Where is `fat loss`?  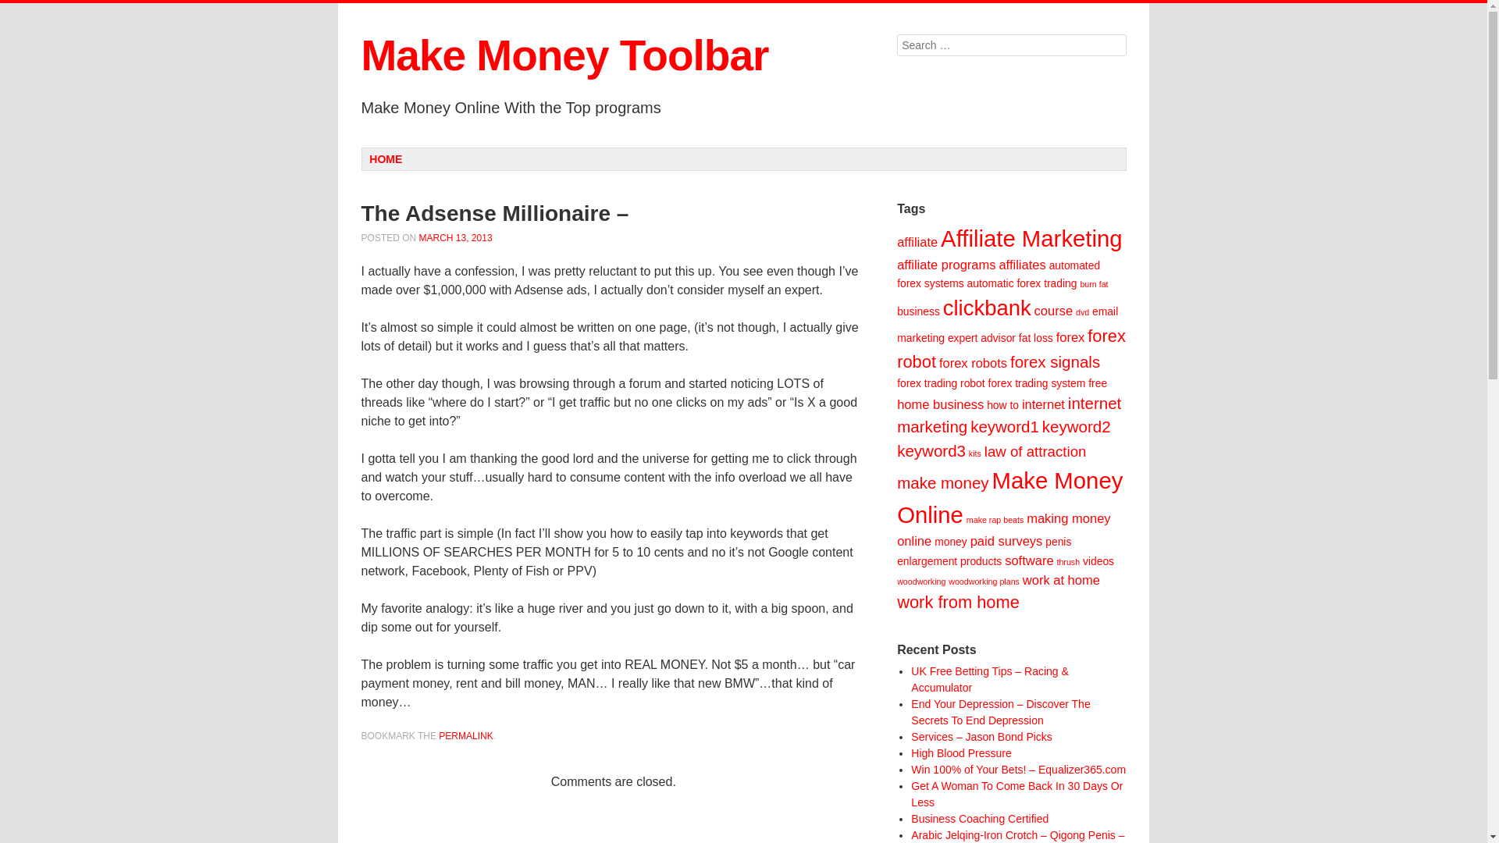
fat loss is located at coordinates (1036, 337).